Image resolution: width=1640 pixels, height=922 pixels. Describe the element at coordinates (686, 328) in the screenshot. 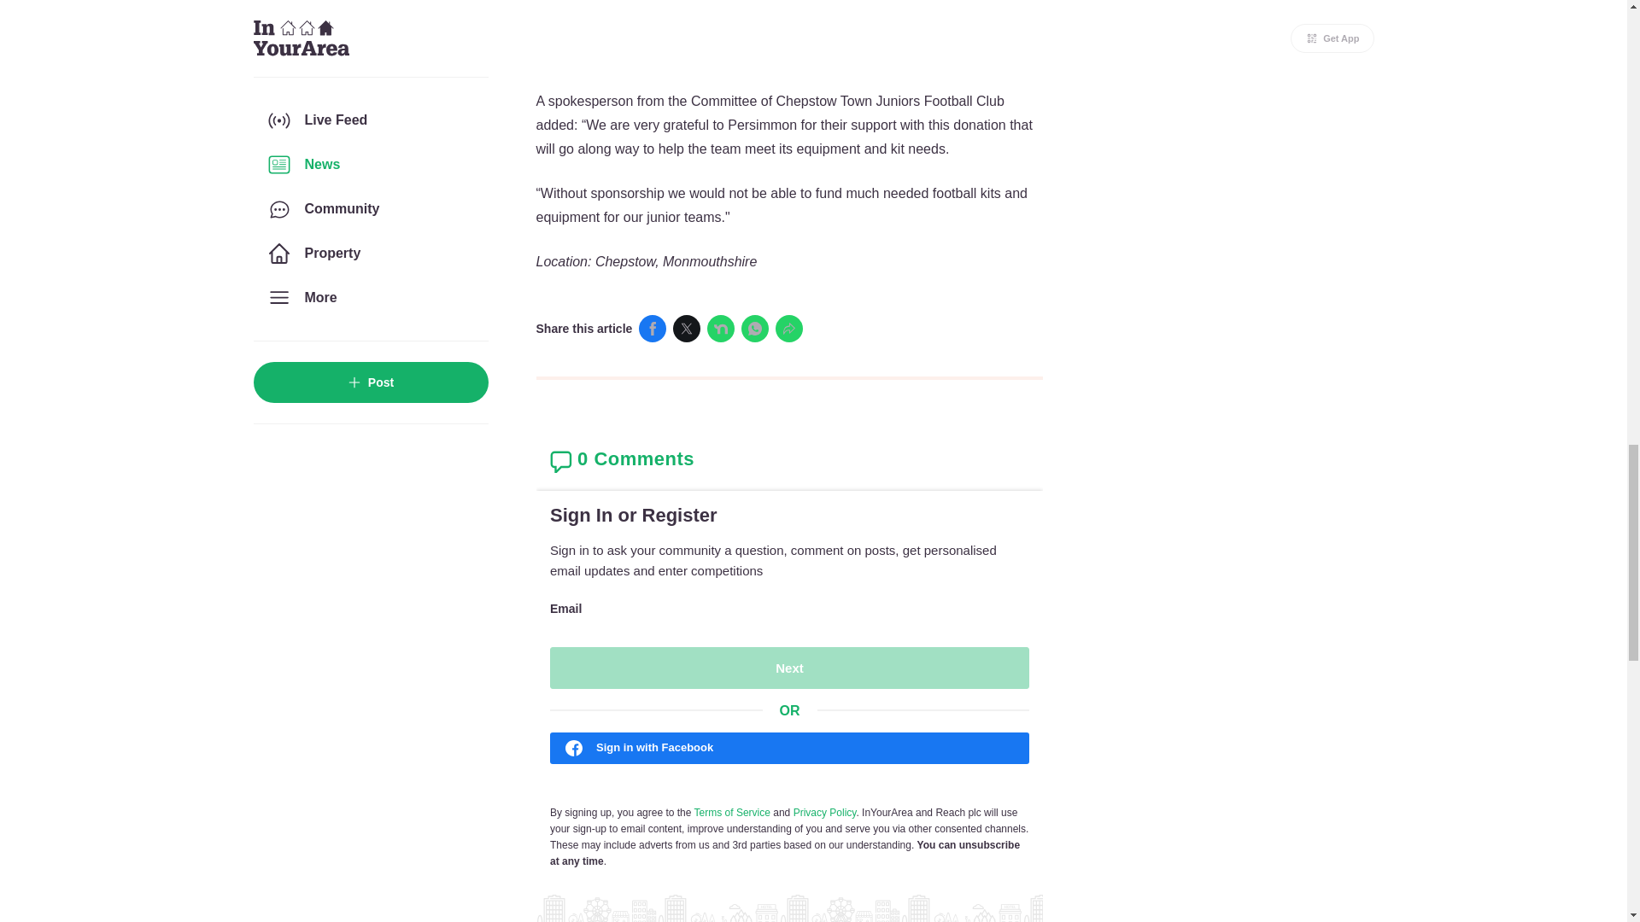

I see `Share to X` at that location.